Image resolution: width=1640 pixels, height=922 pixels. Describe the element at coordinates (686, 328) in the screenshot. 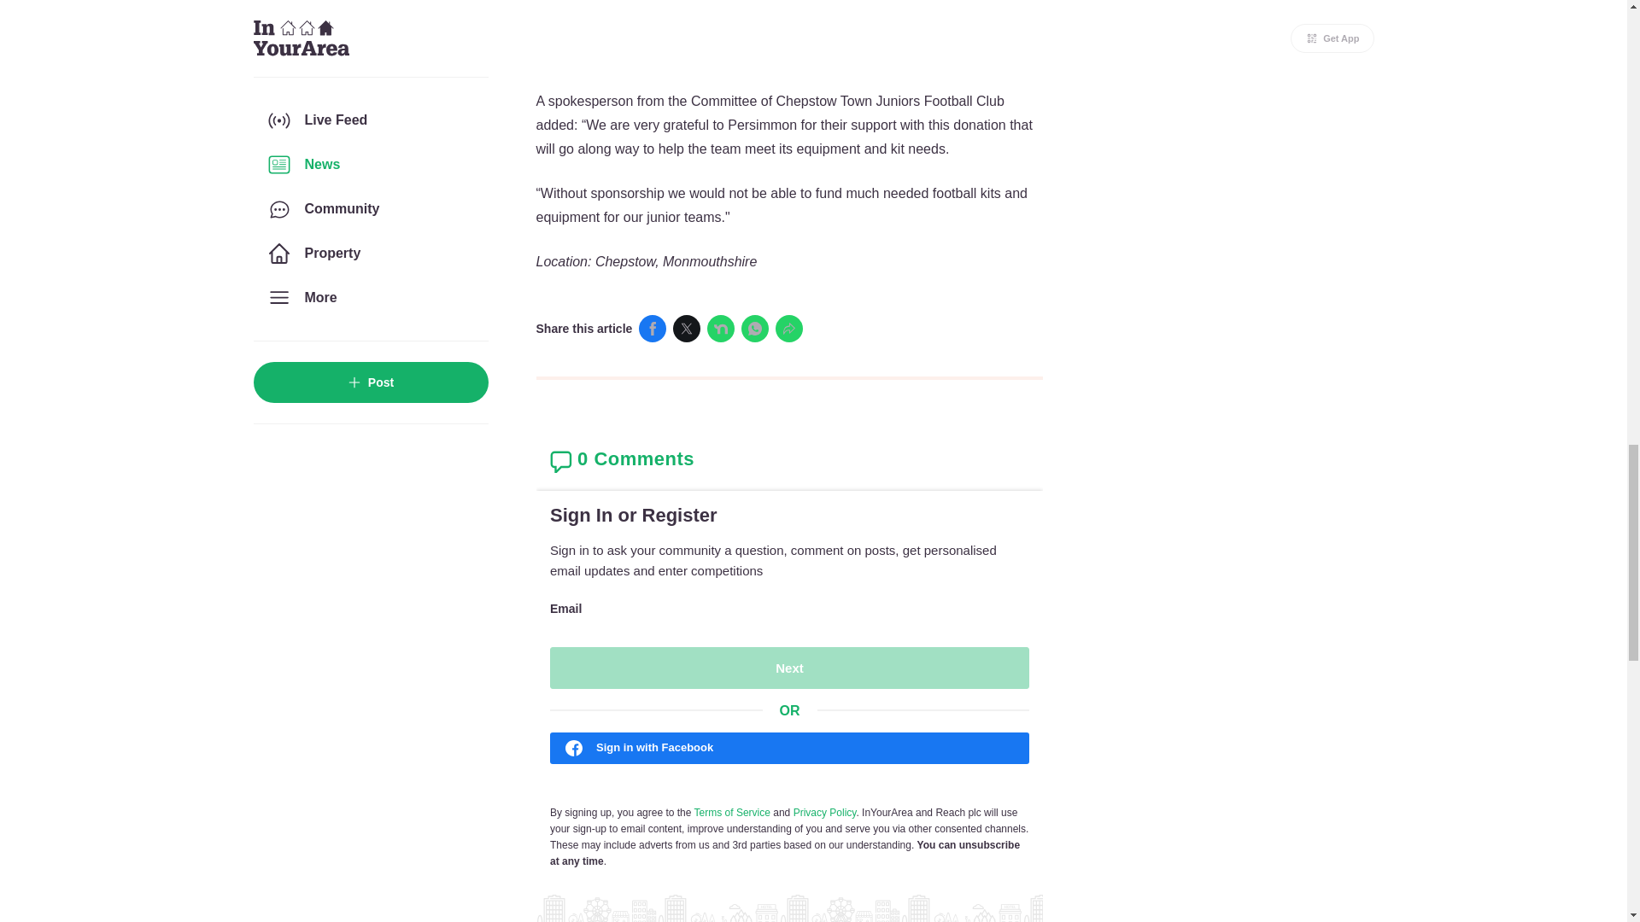

I see `Share to X` at that location.